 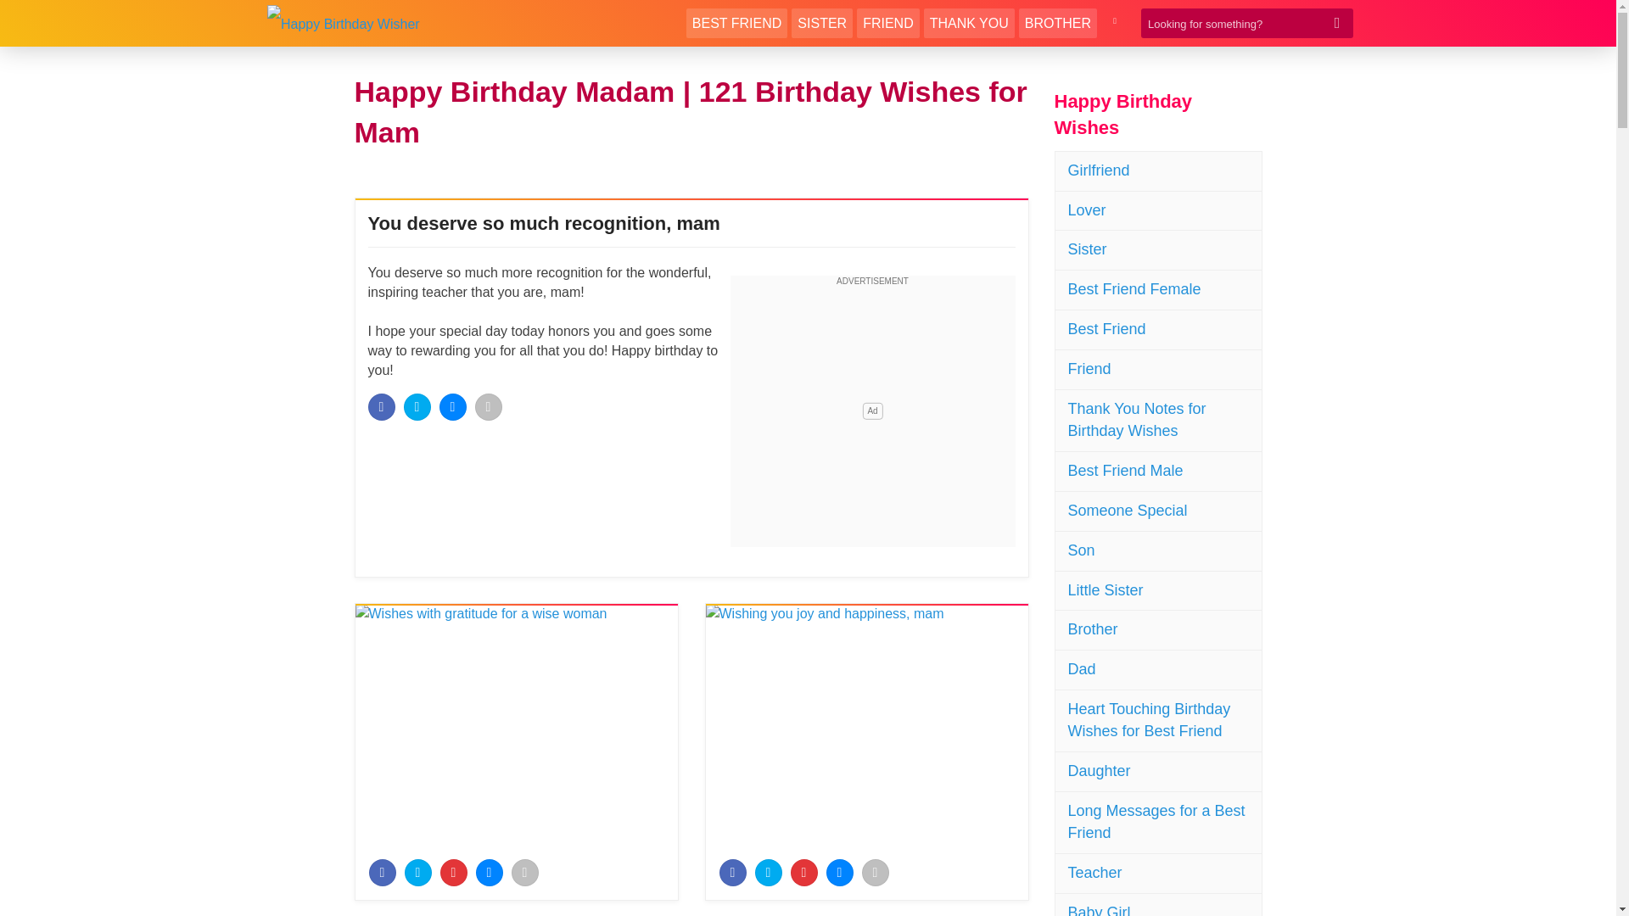 I want to click on Email, so click(x=489, y=407).